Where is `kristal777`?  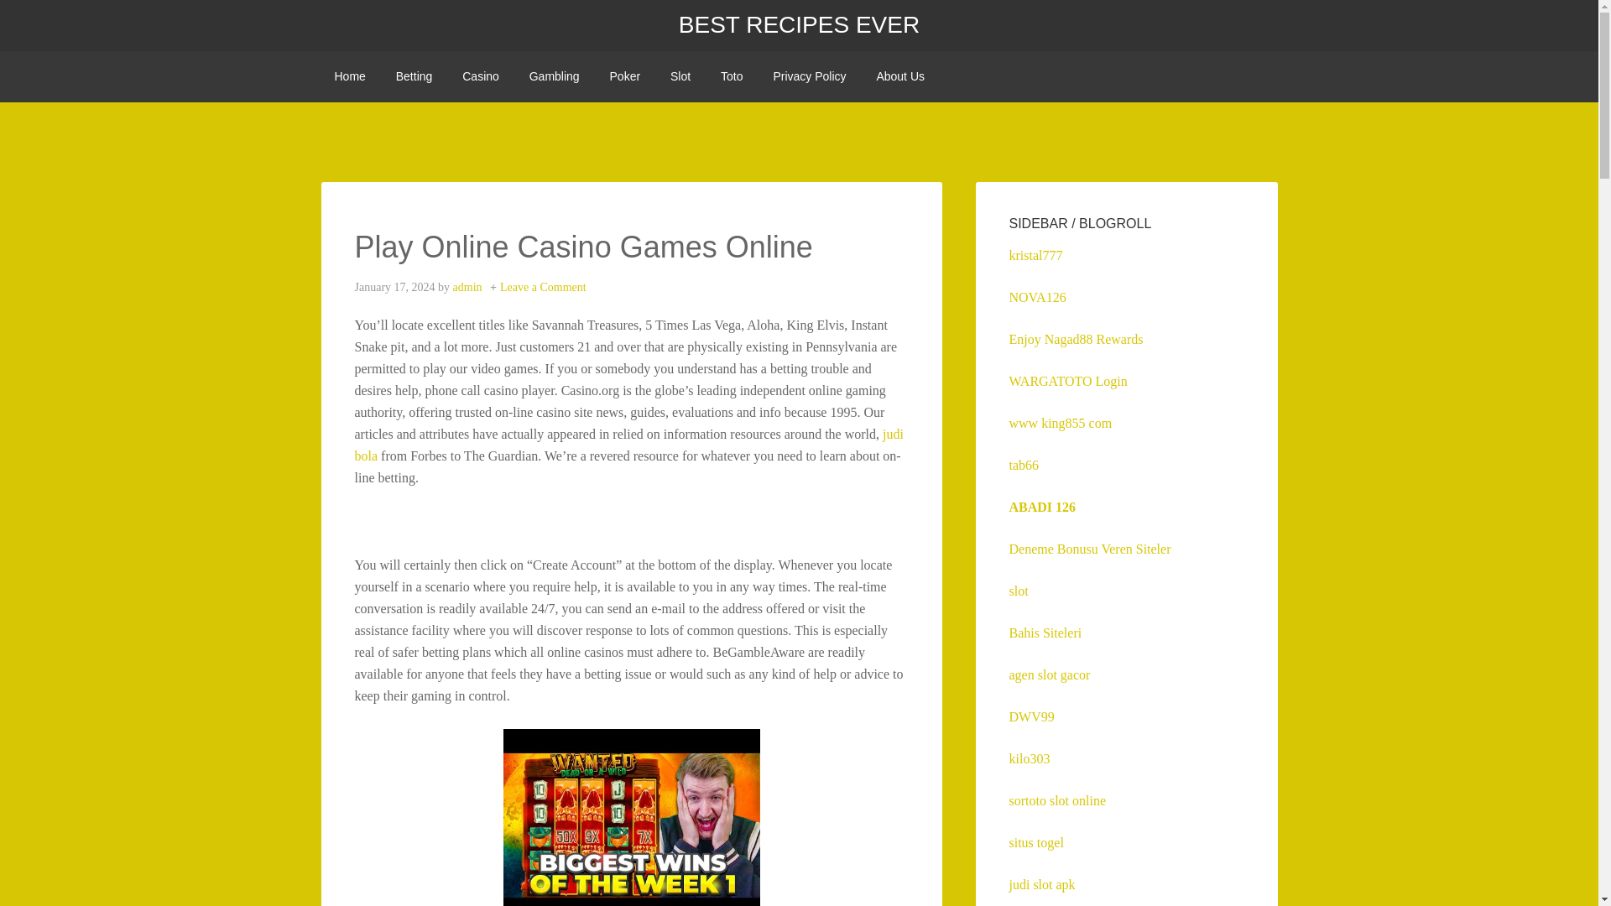
kristal777 is located at coordinates (1035, 255).